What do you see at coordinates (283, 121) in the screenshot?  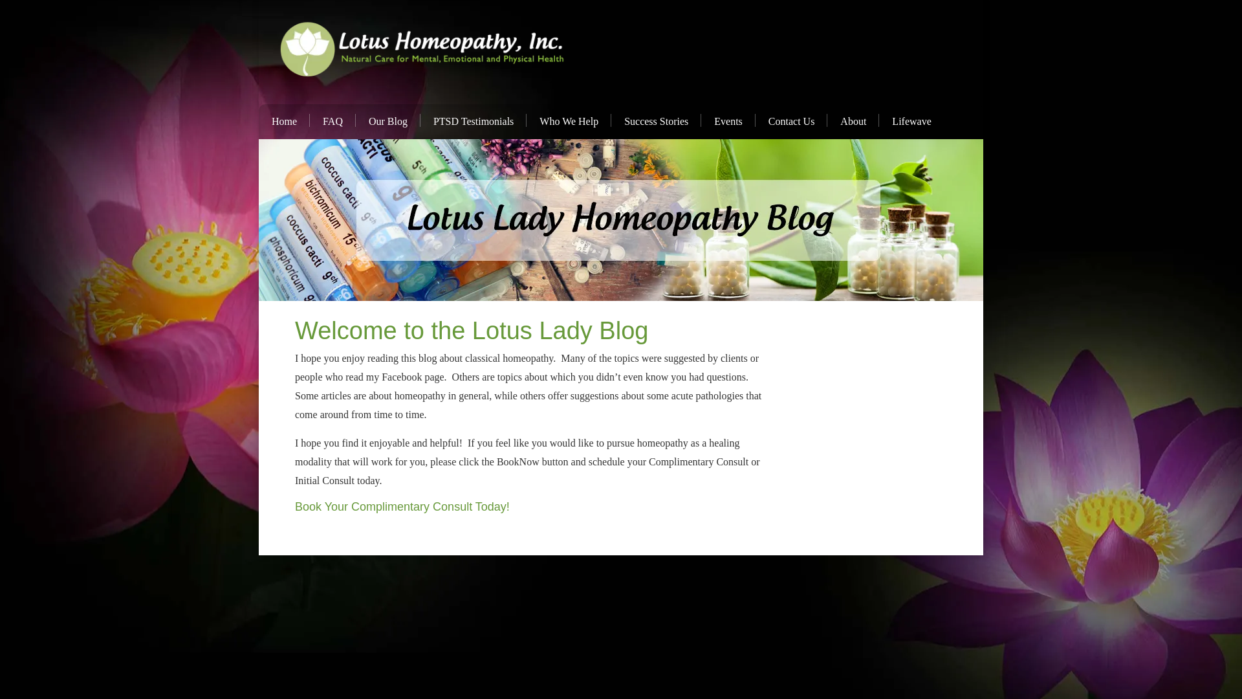 I see `Home` at bounding box center [283, 121].